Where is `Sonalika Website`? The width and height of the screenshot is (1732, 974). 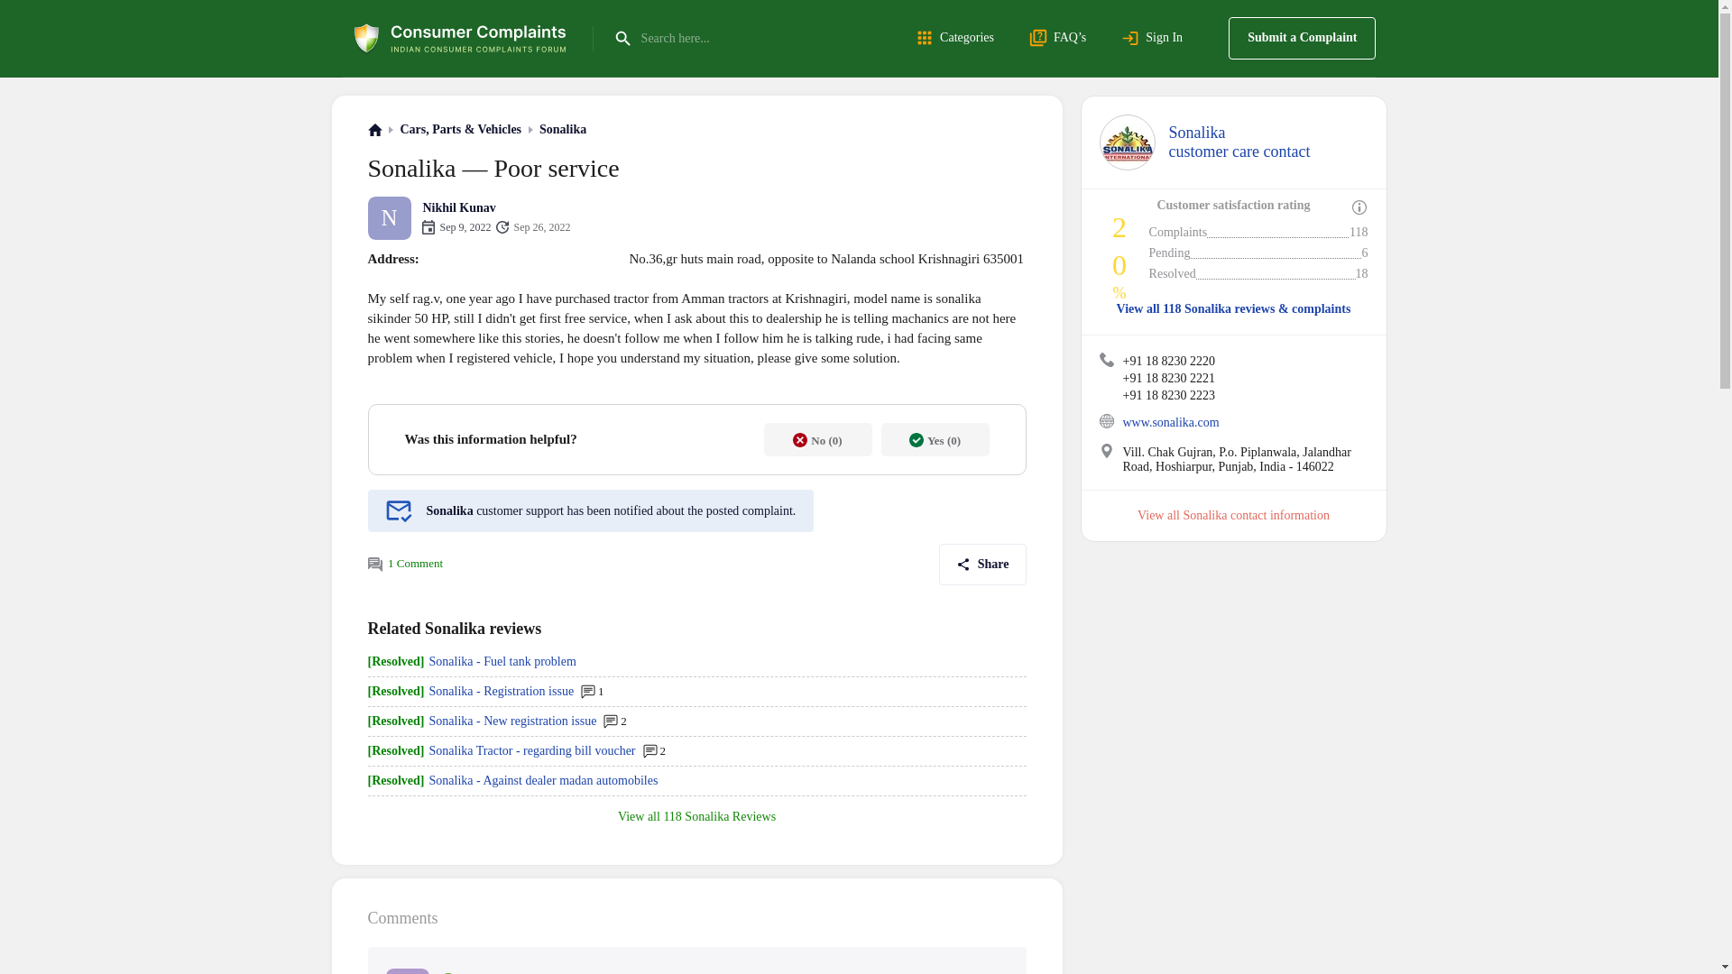 Sonalika Website is located at coordinates (1106, 359).